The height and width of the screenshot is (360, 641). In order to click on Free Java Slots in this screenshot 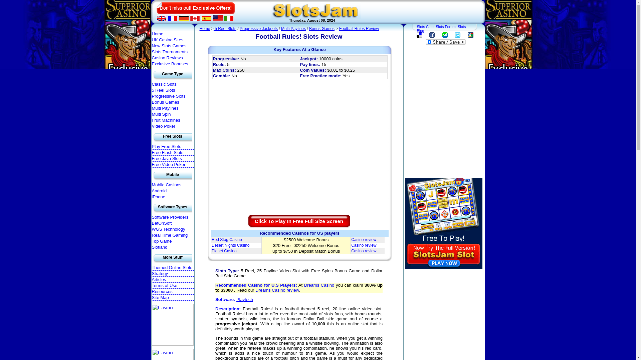, I will do `click(173, 158)`.